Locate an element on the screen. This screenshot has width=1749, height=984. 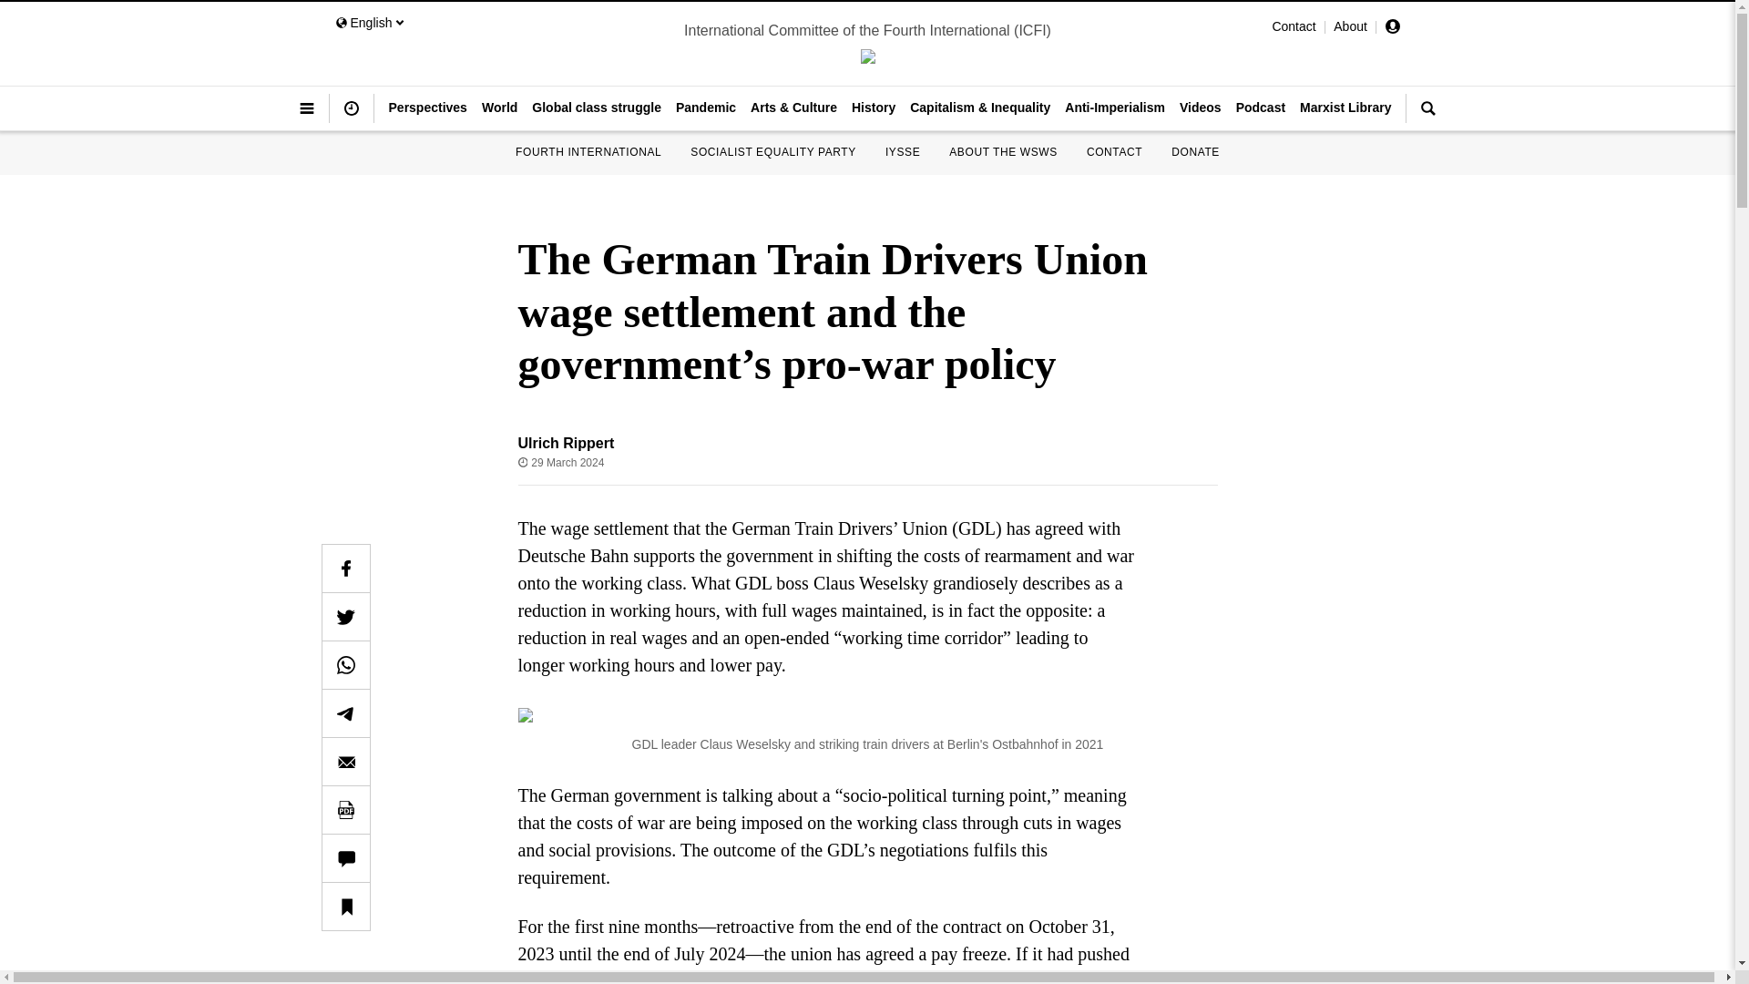
FOURTH INTERNATIONAL is located at coordinates (588, 151).